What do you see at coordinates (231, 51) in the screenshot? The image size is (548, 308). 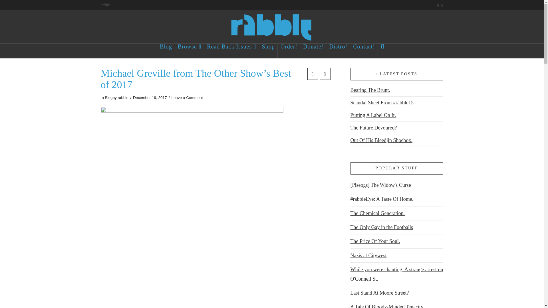 I see `Read Back Issues` at bounding box center [231, 51].